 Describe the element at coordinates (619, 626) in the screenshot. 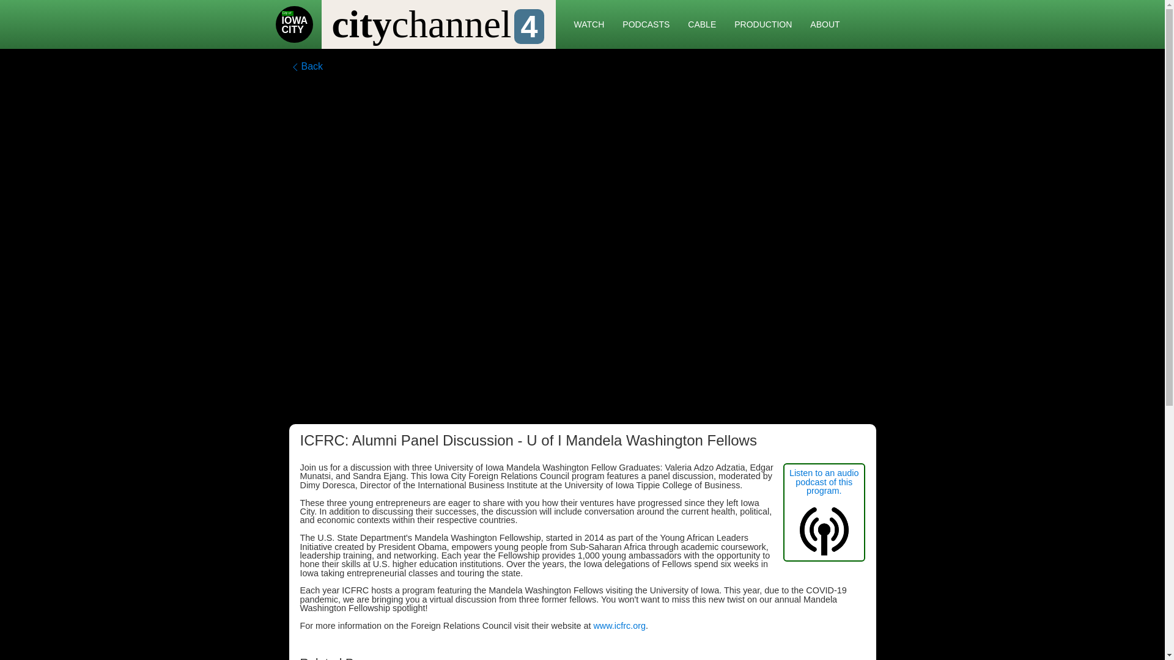

I see `www.icfrc.org` at that location.